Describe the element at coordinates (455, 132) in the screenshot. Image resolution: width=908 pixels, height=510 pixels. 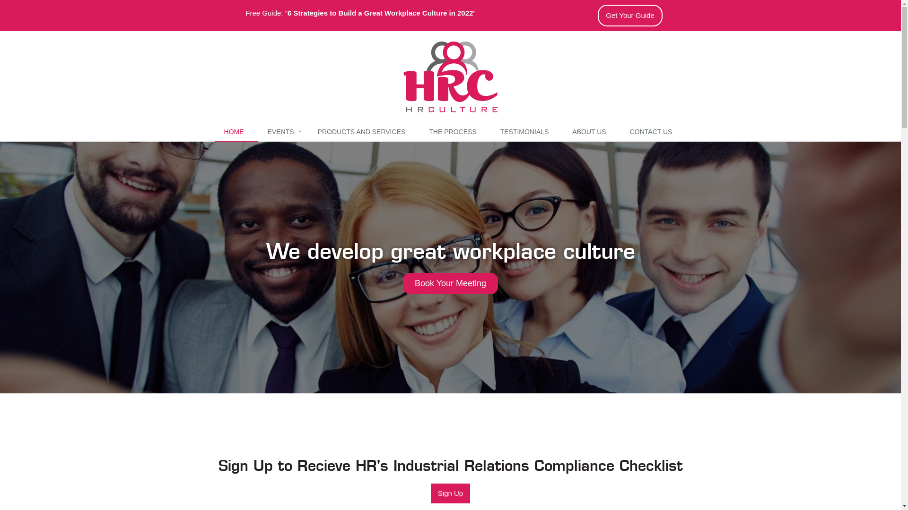
I see `THE PROCESS` at that location.